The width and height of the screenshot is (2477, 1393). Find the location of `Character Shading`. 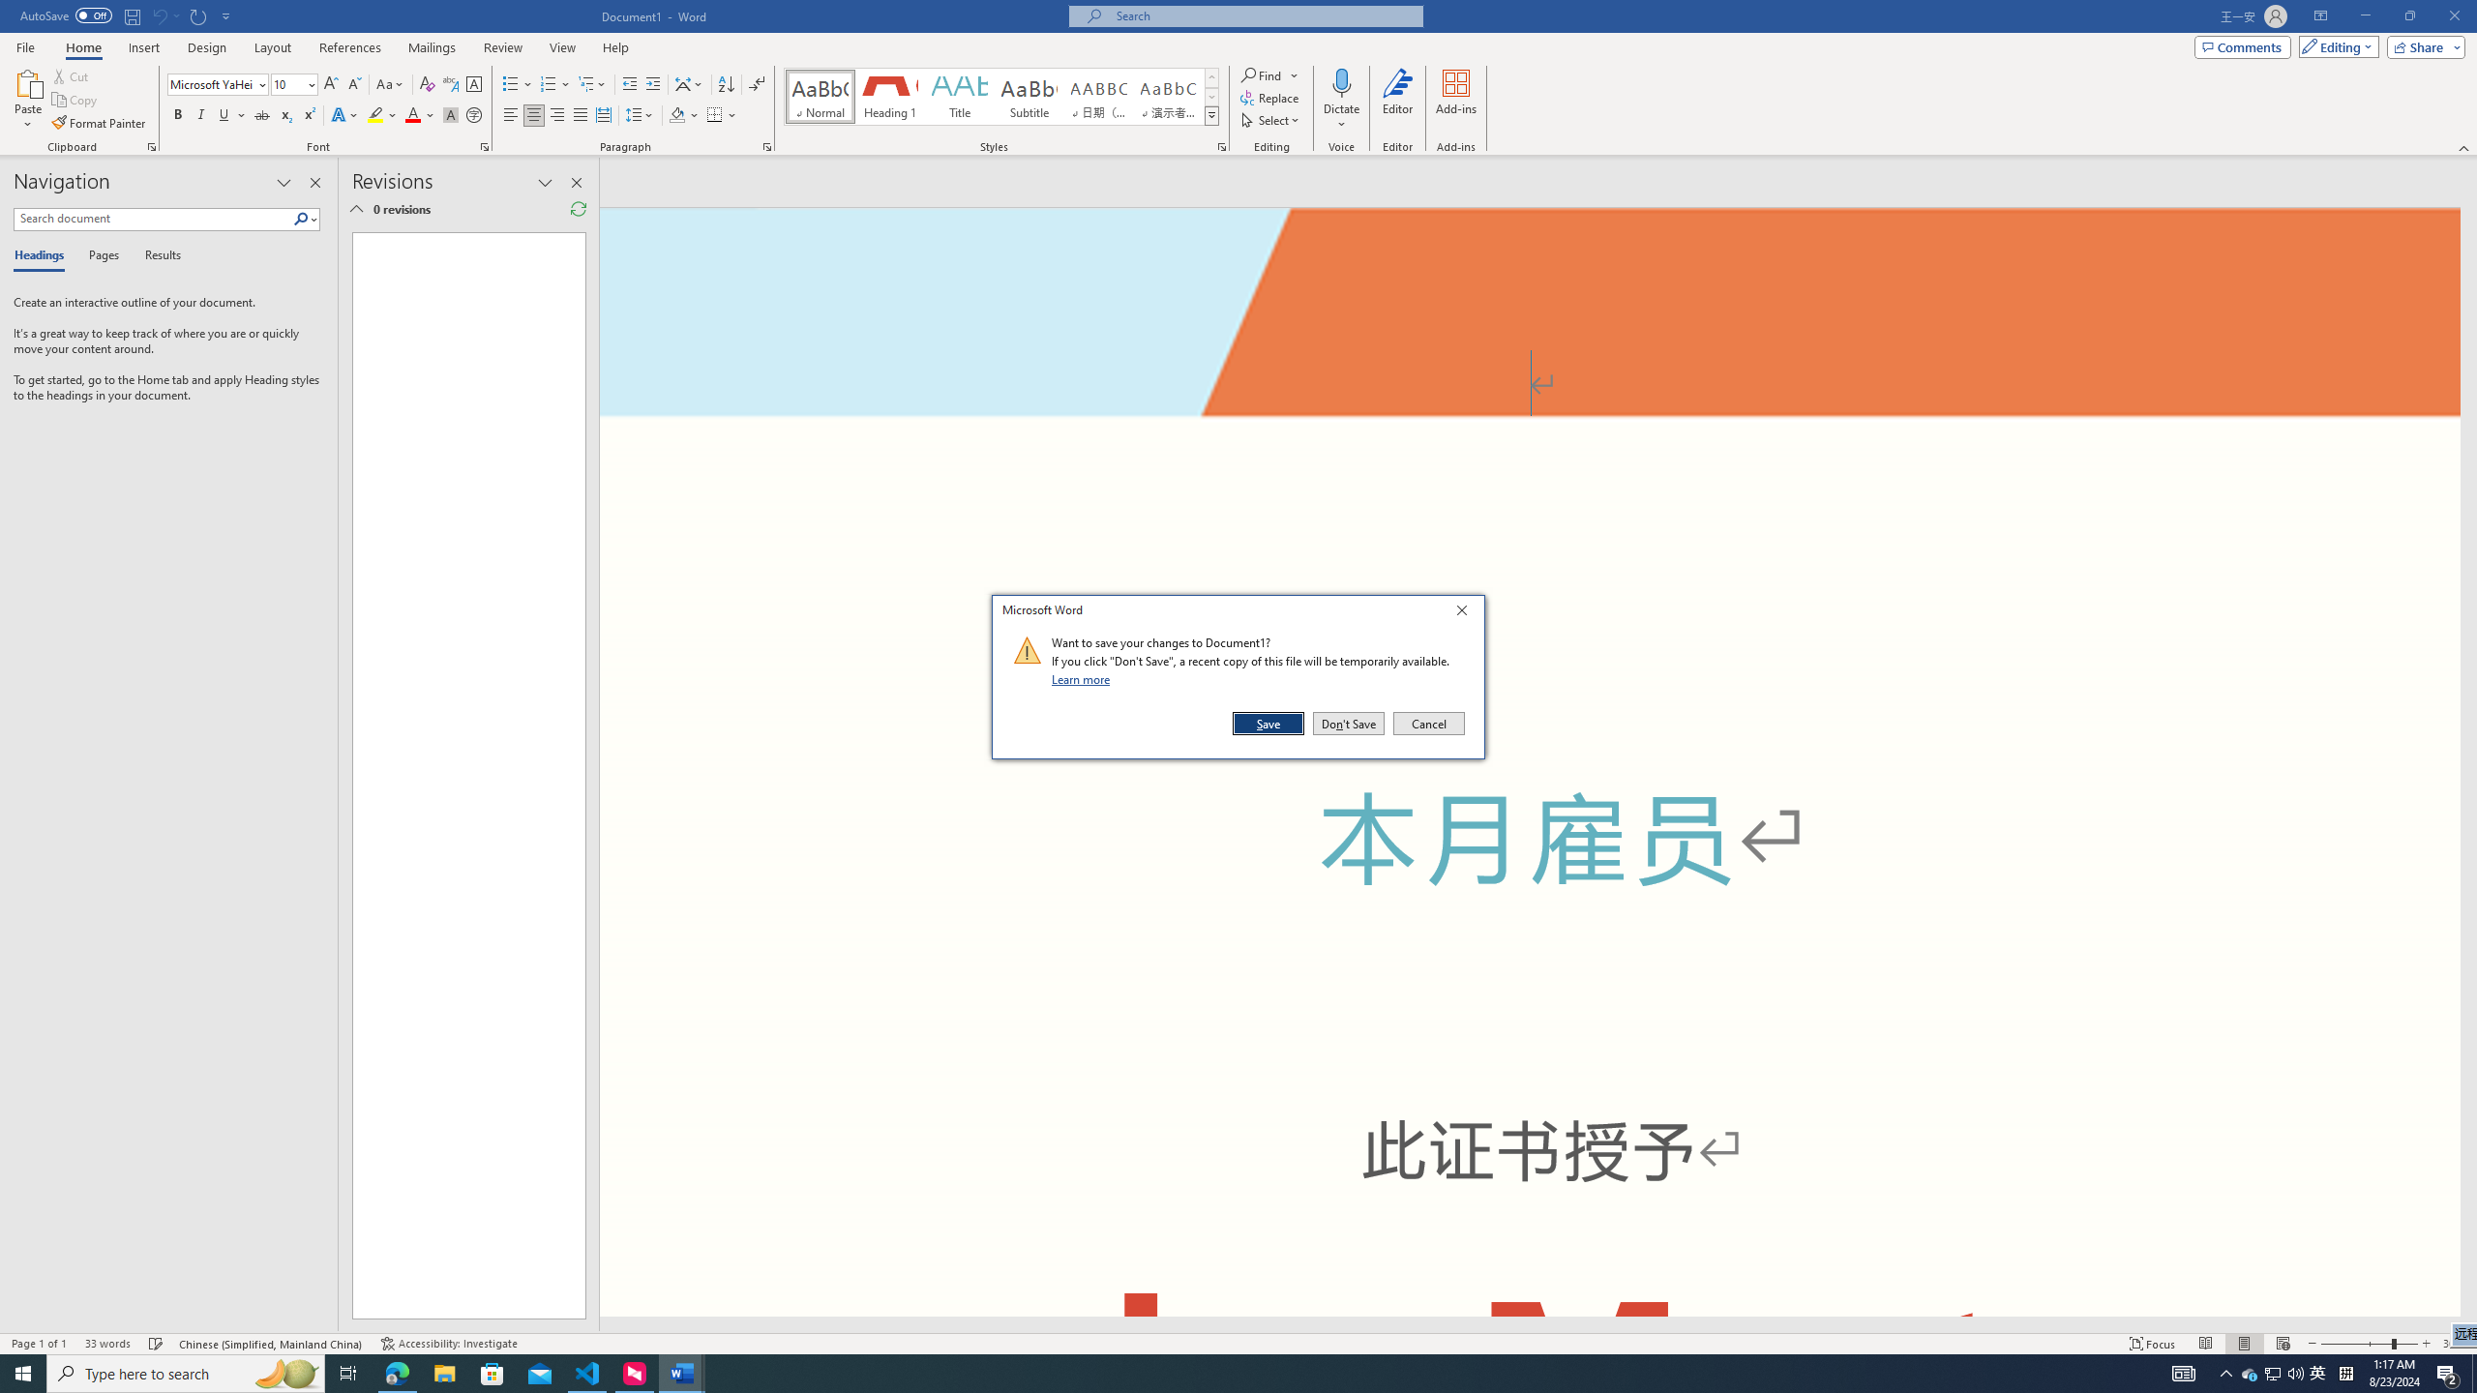

Character Shading is located at coordinates (451, 116).